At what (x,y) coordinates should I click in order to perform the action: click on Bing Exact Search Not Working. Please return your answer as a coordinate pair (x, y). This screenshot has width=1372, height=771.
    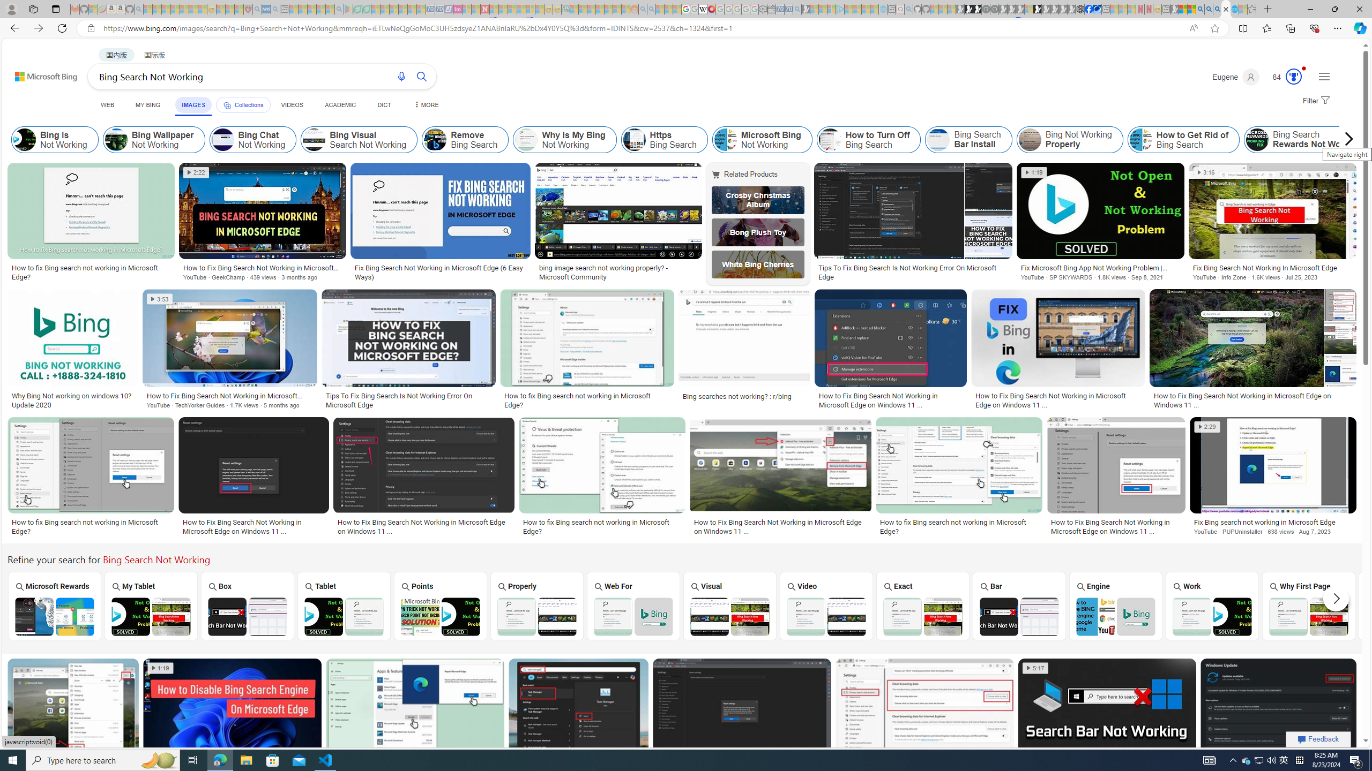
    Looking at the image, I should click on (922, 617).